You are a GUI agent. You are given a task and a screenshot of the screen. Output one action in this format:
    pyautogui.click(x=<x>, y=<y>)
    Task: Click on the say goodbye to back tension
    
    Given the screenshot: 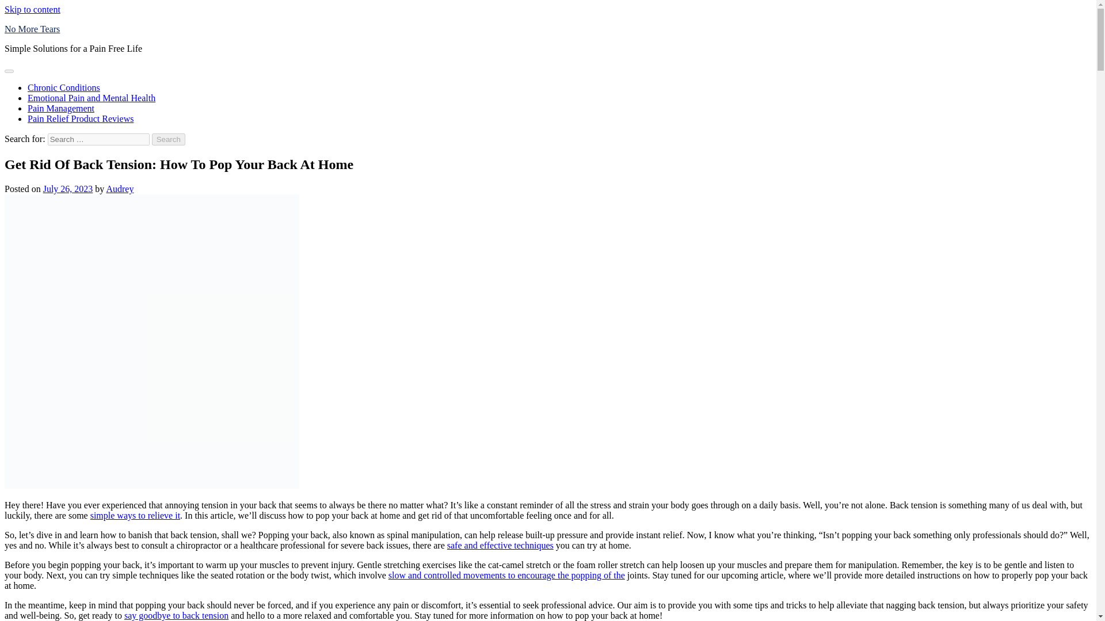 What is the action you would take?
    pyautogui.click(x=176, y=615)
    